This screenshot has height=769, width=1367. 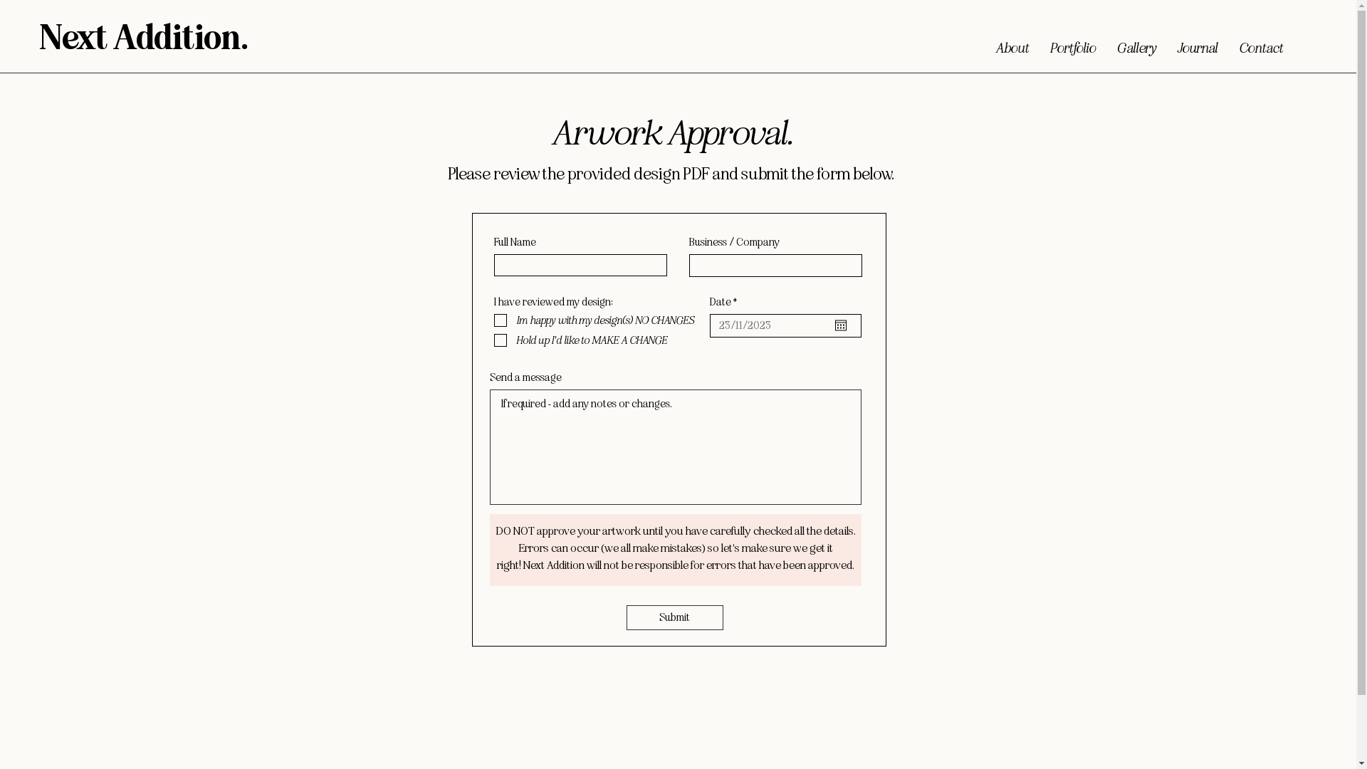 I want to click on Next Addition., so click(x=144, y=39).